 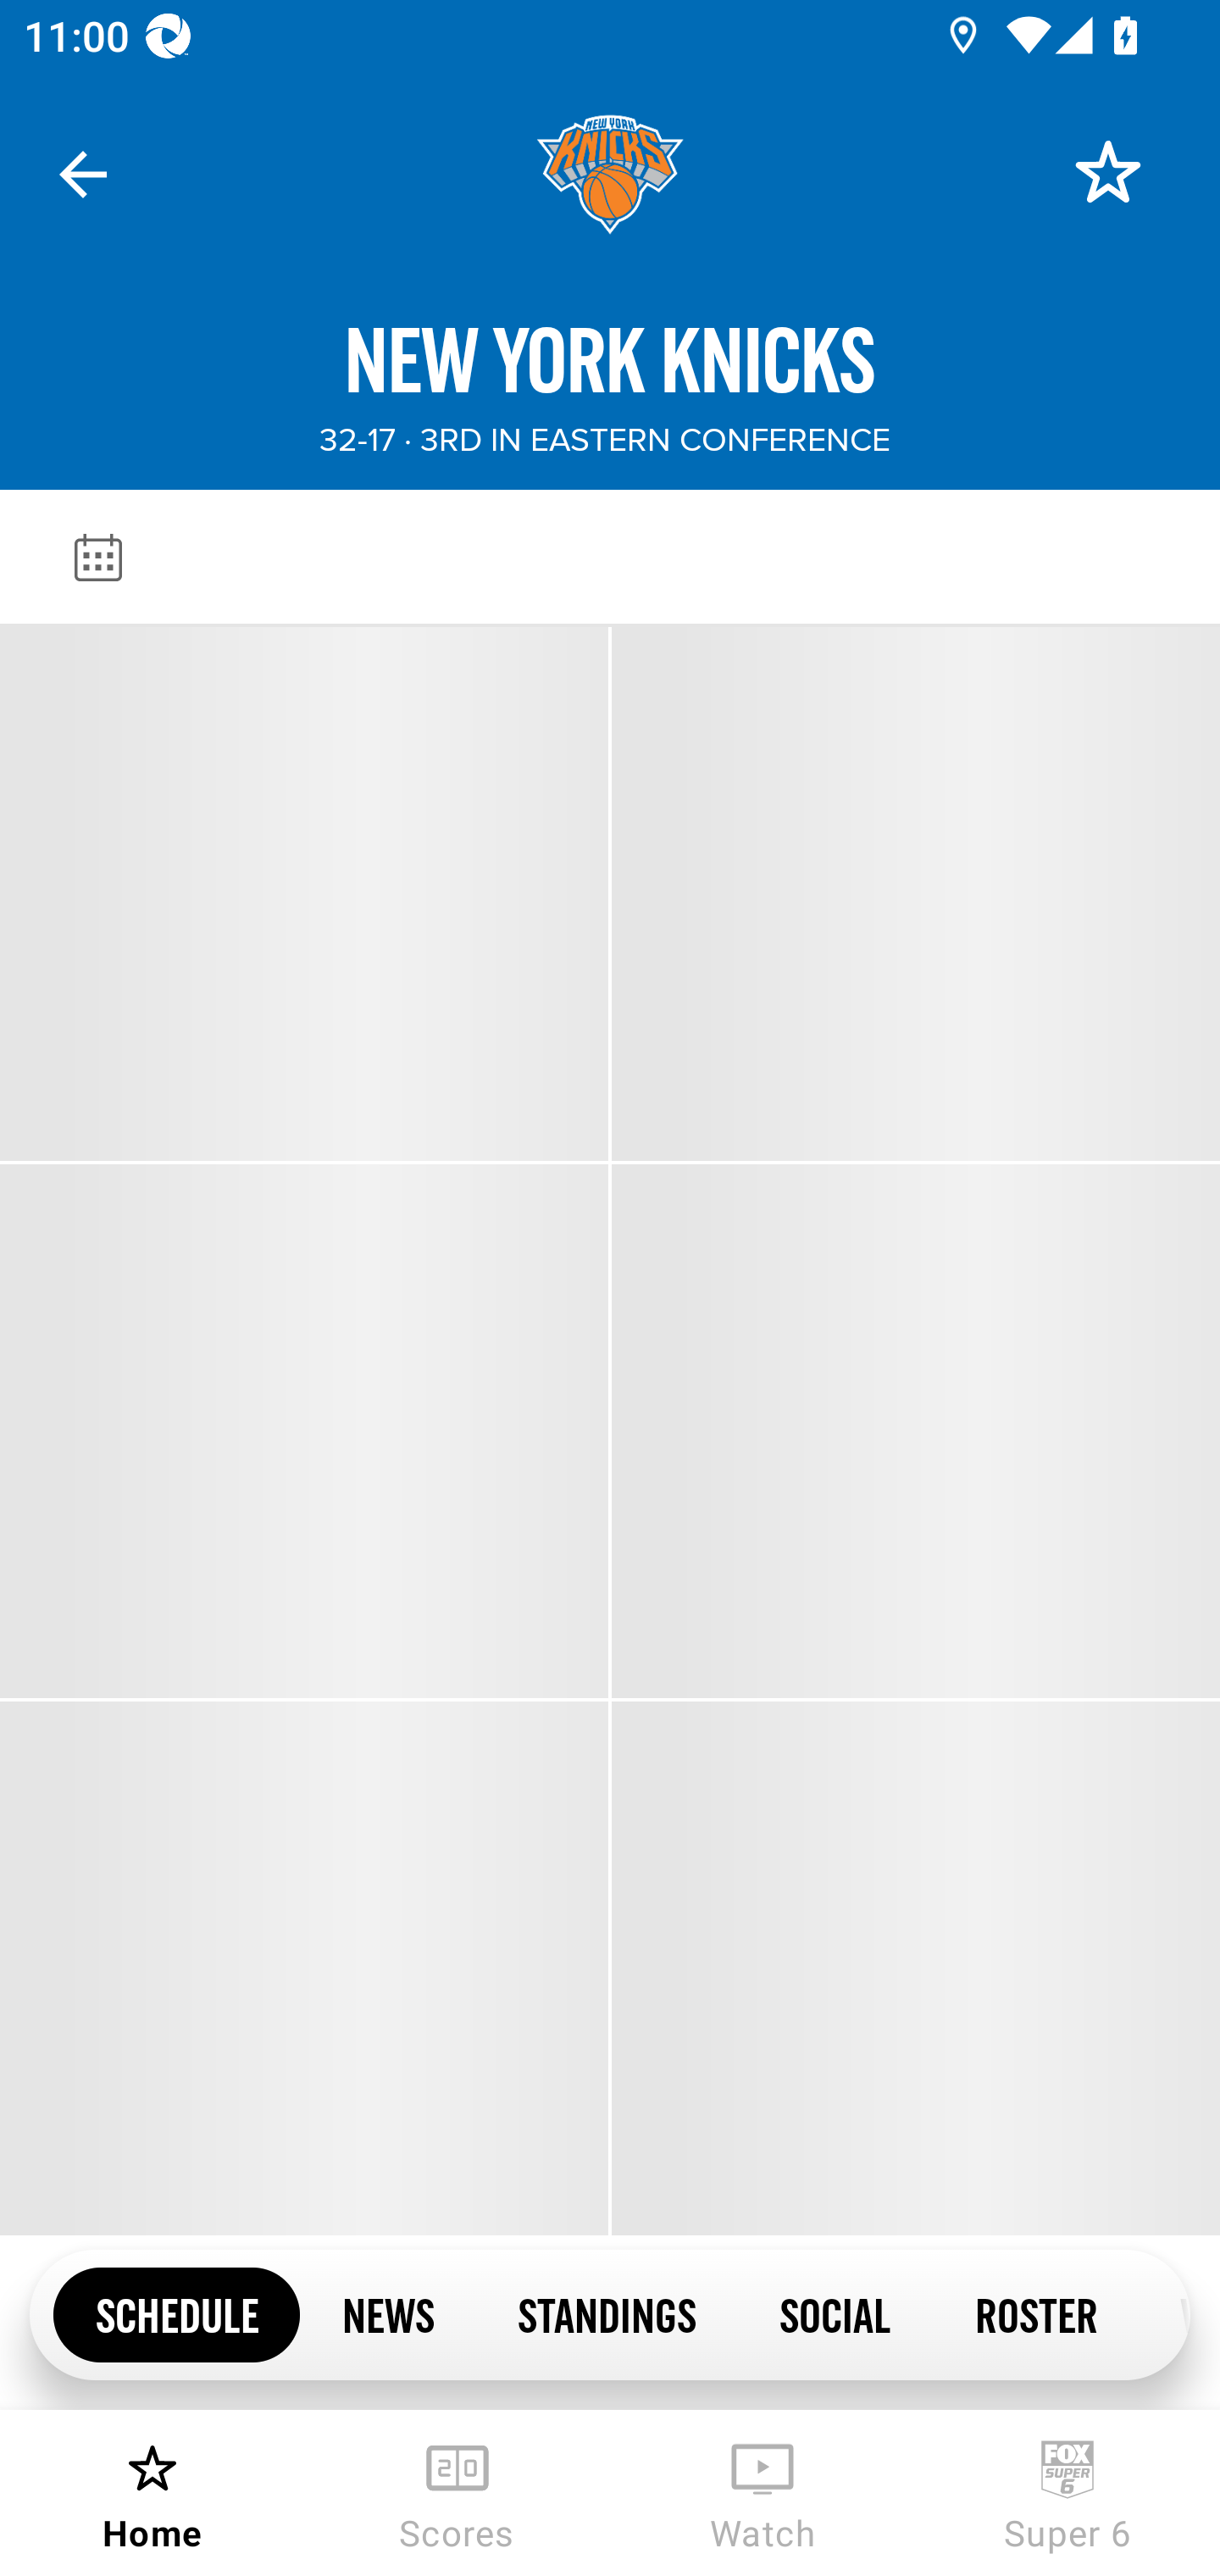 I want to click on STANDINGS, so click(x=607, y=2313).